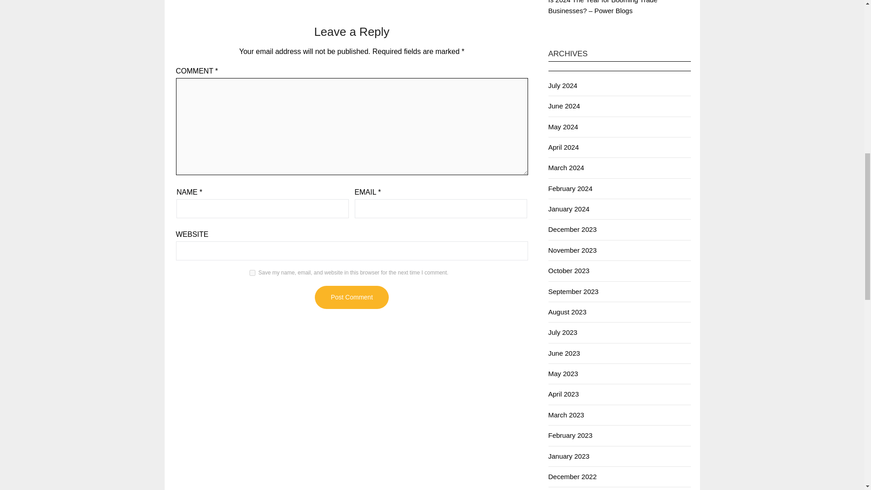 Image resolution: width=871 pixels, height=490 pixels. Describe the element at coordinates (572, 250) in the screenshot. I see `November 2023` at that location.